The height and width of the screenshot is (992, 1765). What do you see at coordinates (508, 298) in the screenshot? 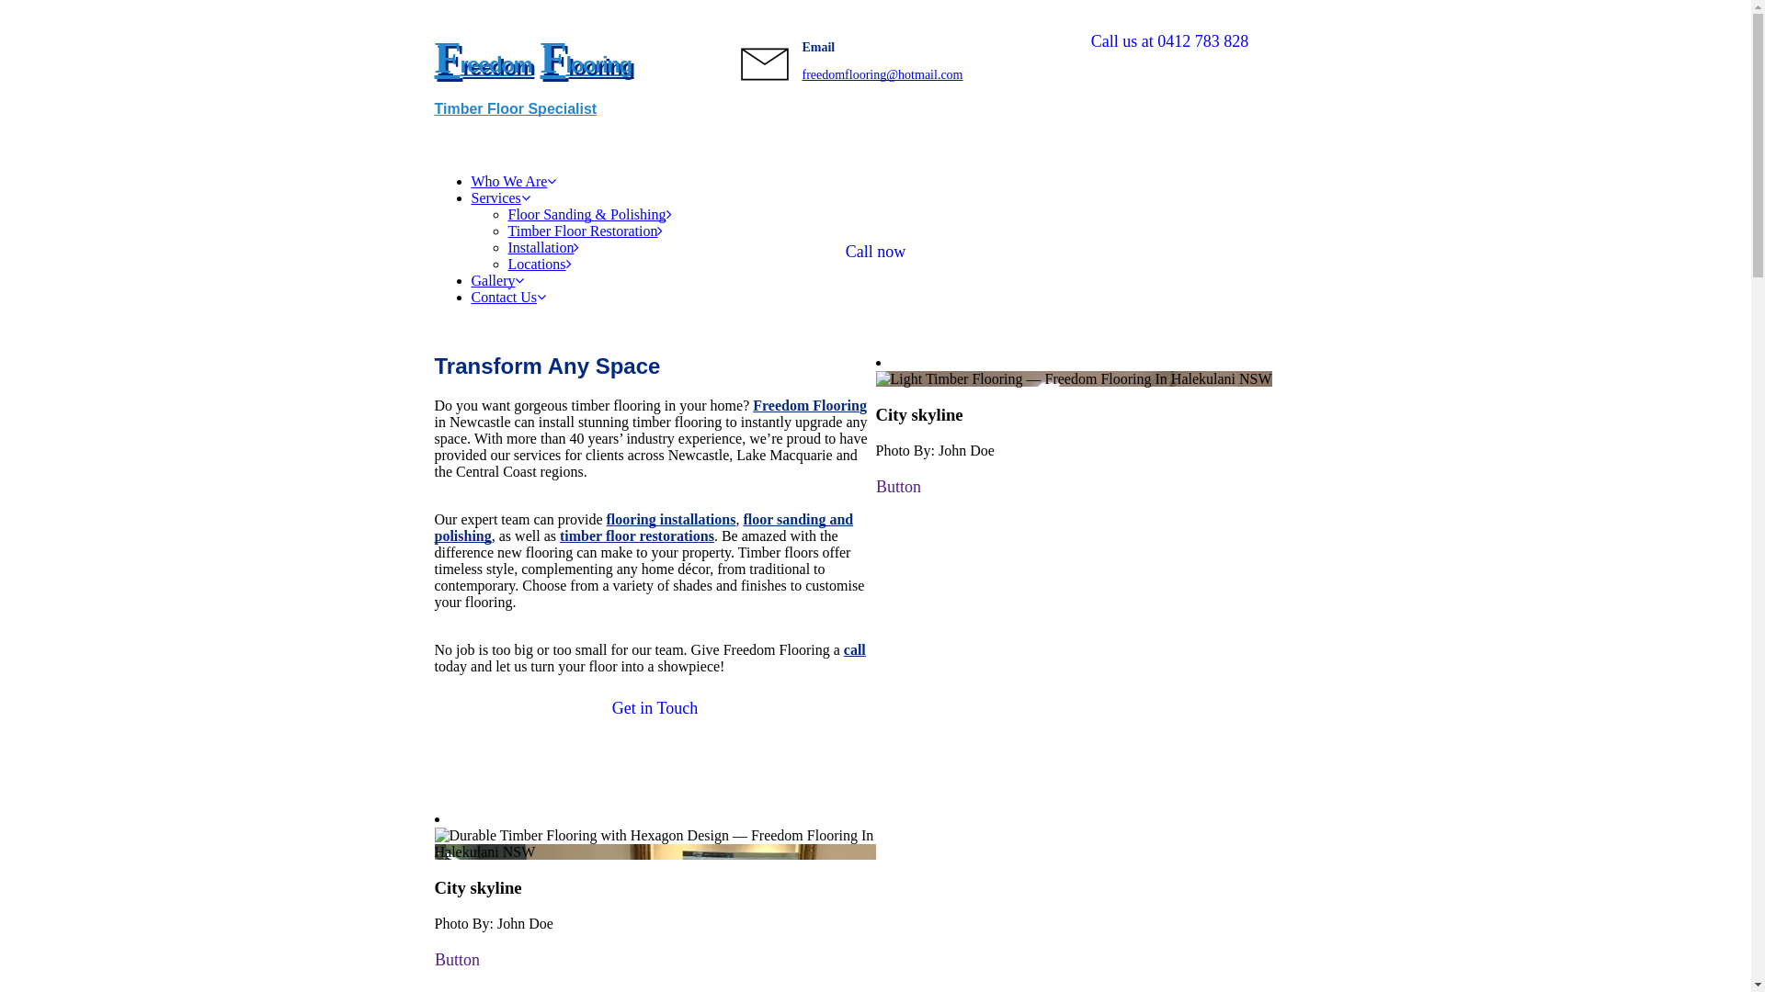
I see `Contact Us` at bounding box center [508, 298].